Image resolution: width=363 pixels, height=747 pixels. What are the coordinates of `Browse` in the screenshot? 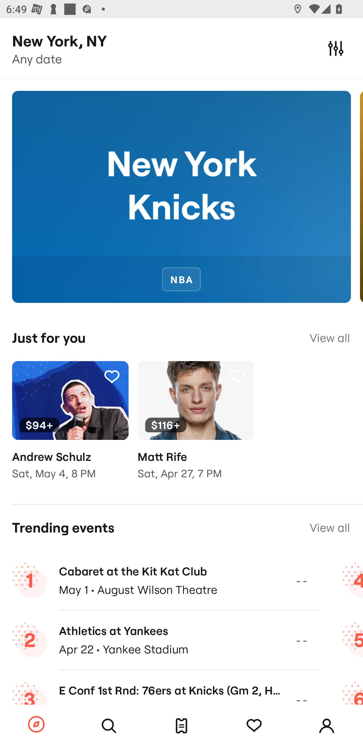 It's located at (36, 725).